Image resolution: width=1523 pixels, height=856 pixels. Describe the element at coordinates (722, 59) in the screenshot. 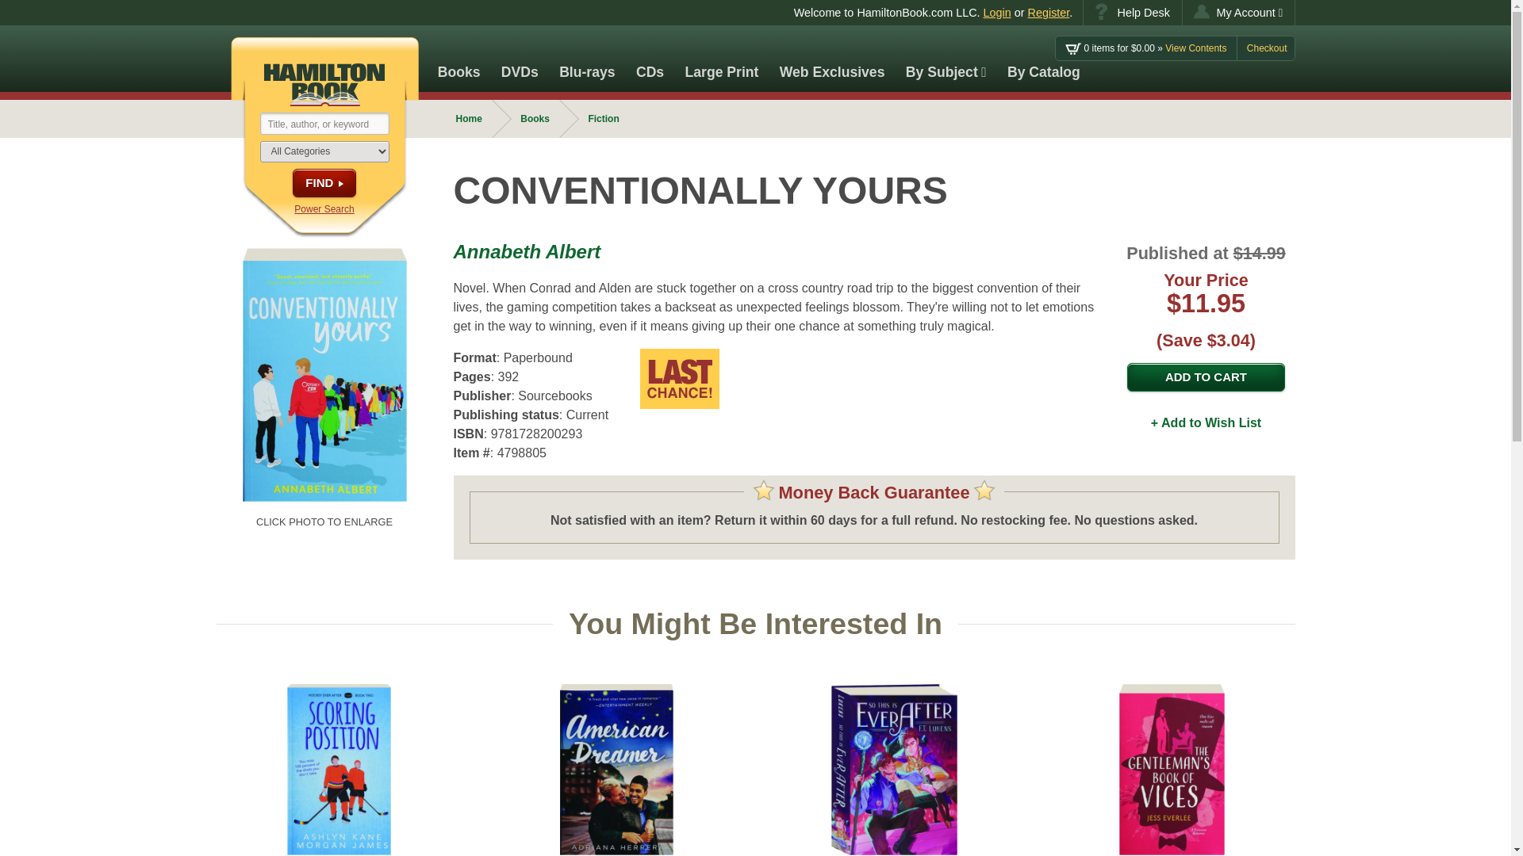

I see `Large Print` at that location.